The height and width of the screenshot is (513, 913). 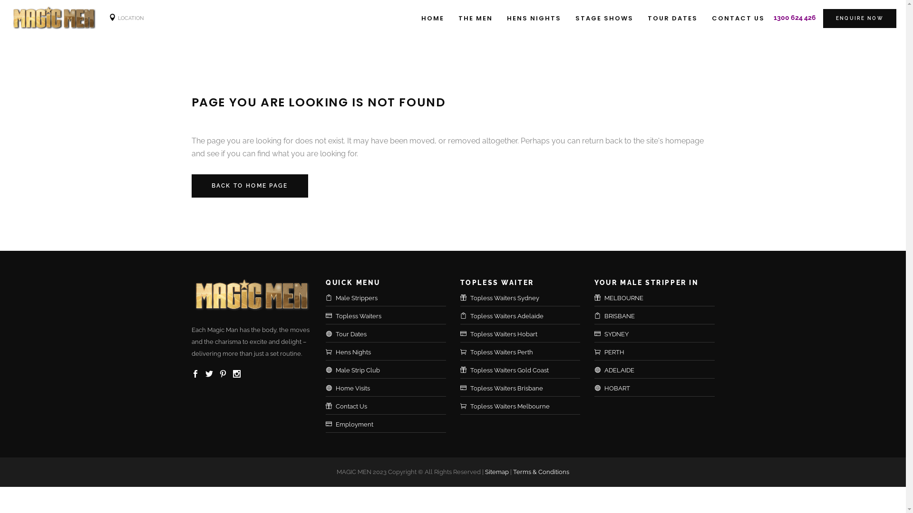 What do you see at coordinates (391, 389) in the screenshot?
I see `Home Visits` at bounding box center [391, 389].